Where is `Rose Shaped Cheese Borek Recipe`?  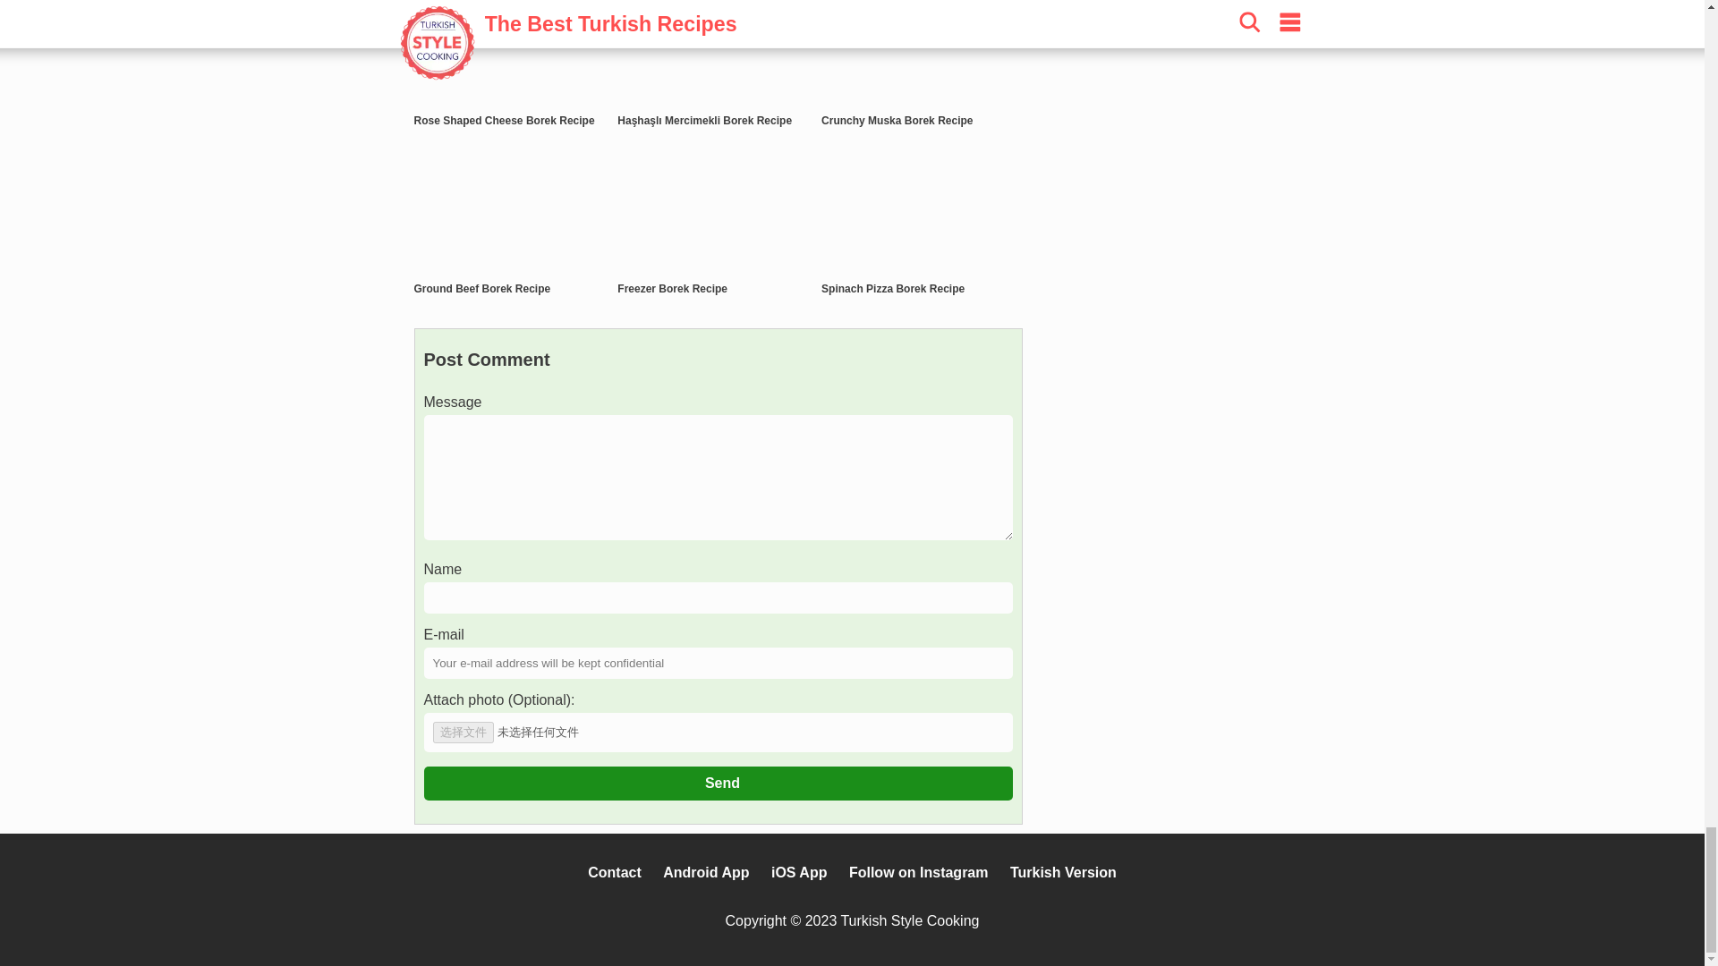
Rose Shaped Cheese Borek Recipe is located at coordinates (504, 120).